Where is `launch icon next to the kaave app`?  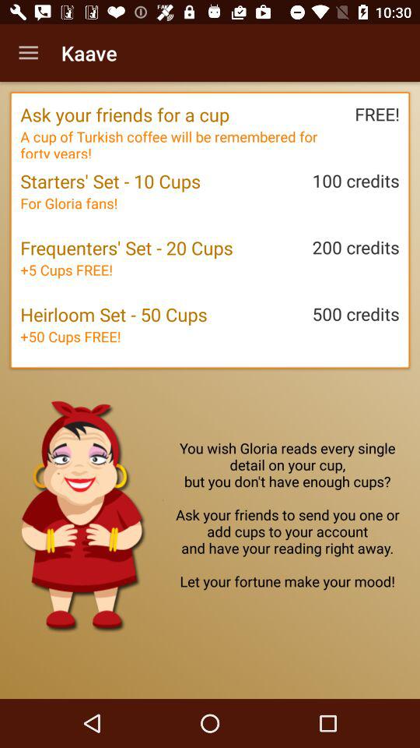
launch icon next to the kaave app is located at coordinates (28, 53).